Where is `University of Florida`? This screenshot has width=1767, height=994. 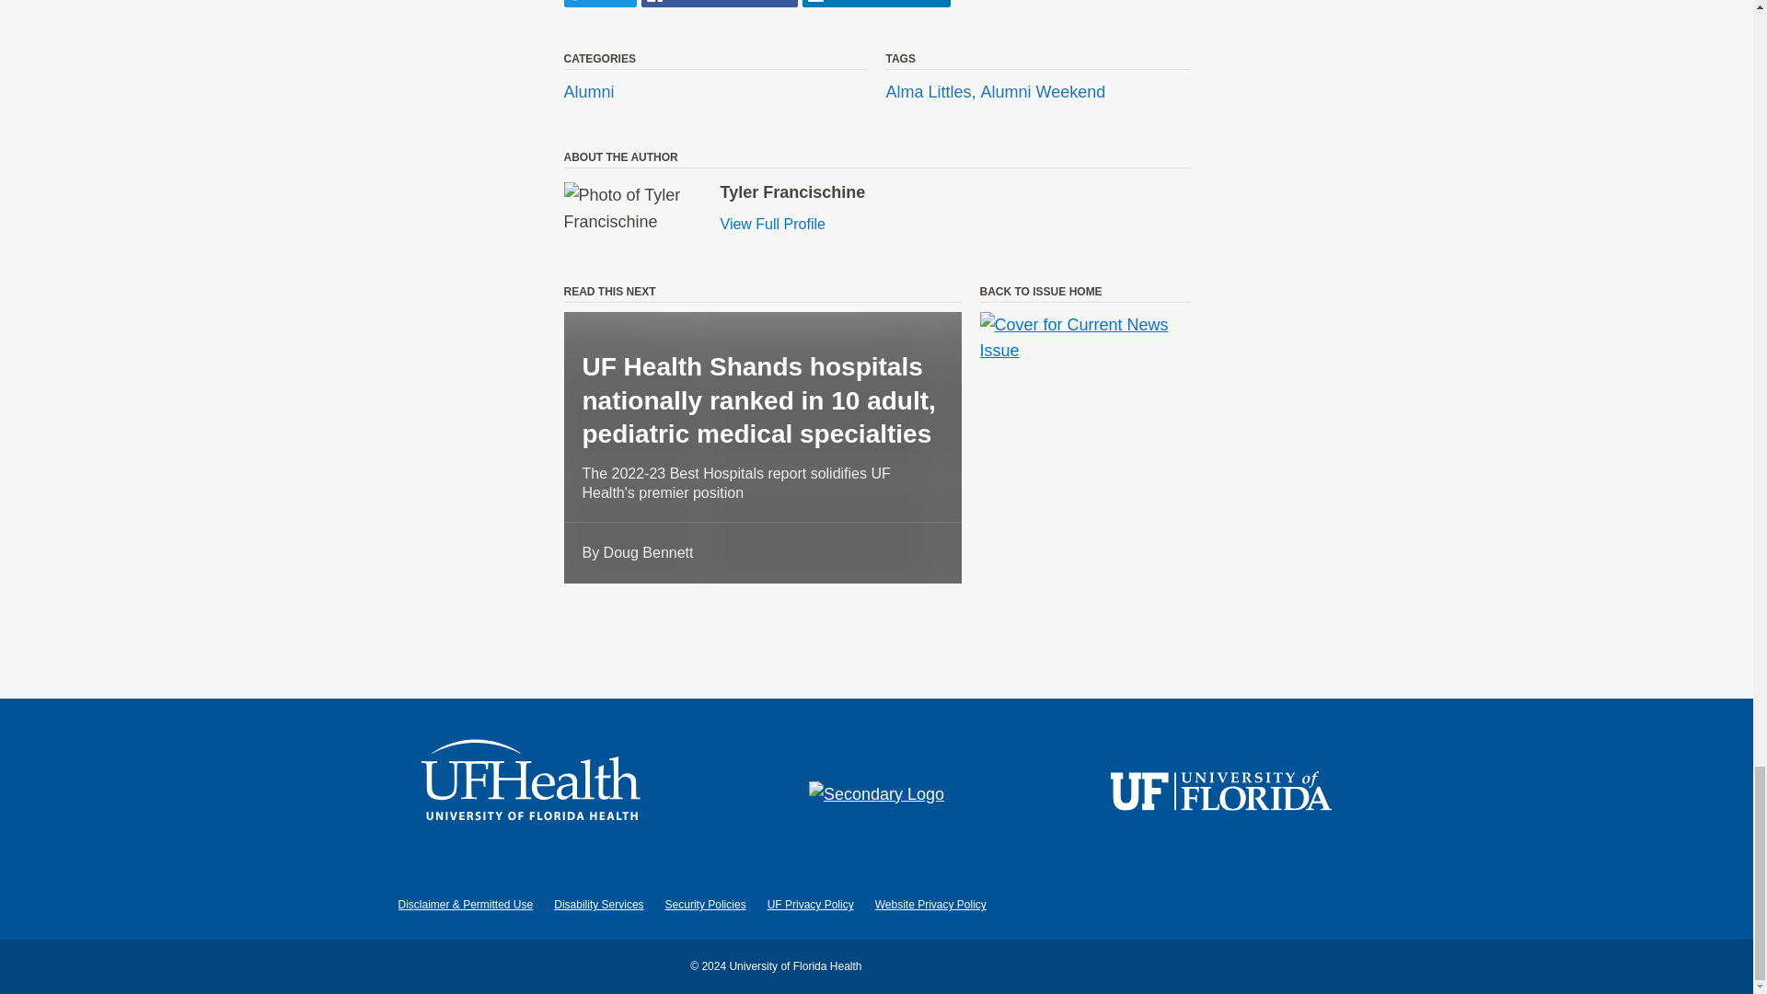 University of Florida is located at coordinates (1220, 794).